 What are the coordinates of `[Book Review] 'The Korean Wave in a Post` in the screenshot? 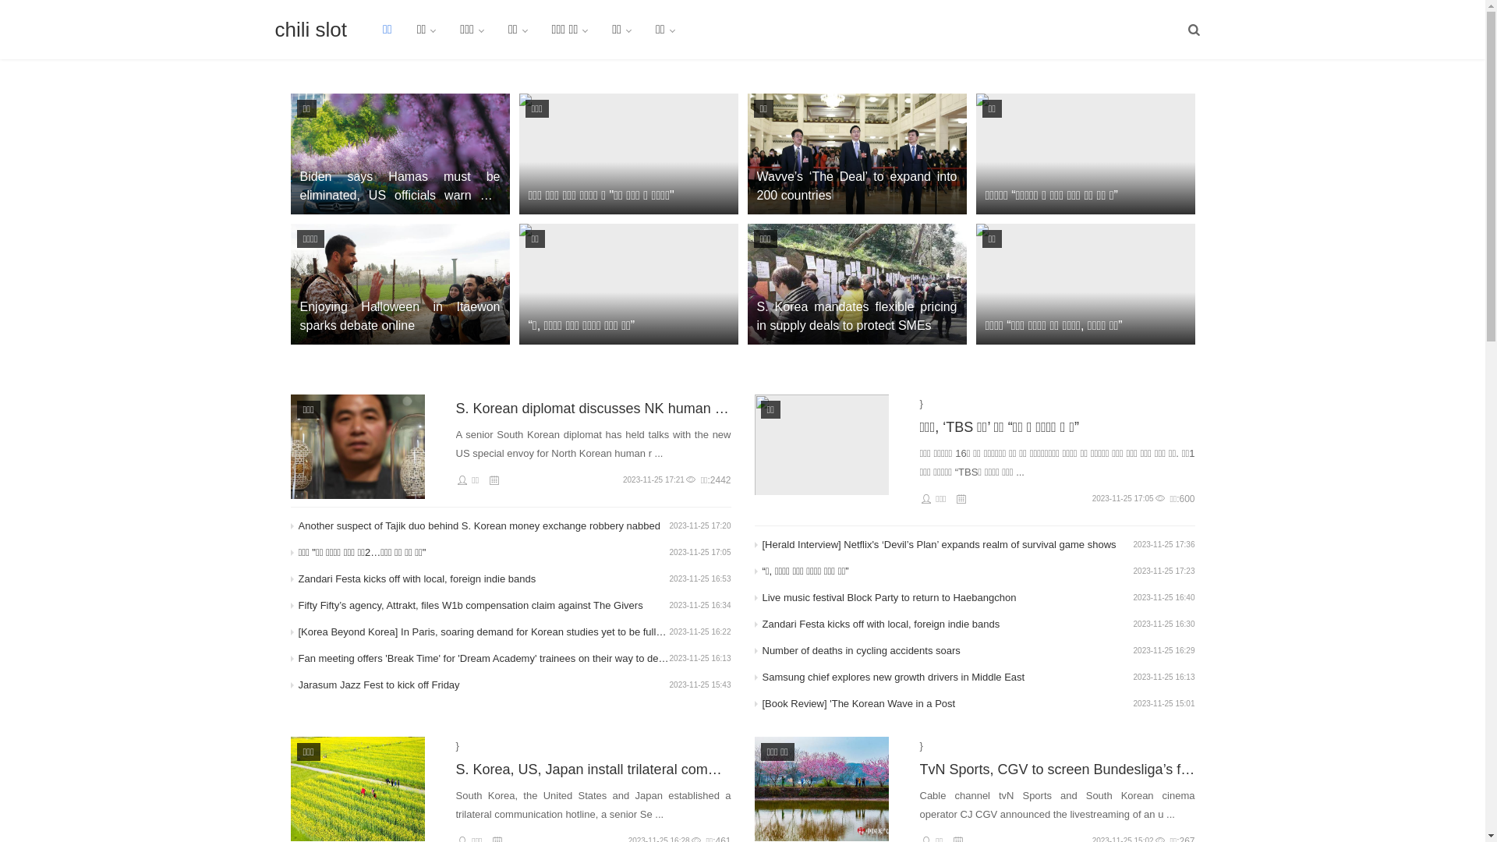 It's located at (948, 704).